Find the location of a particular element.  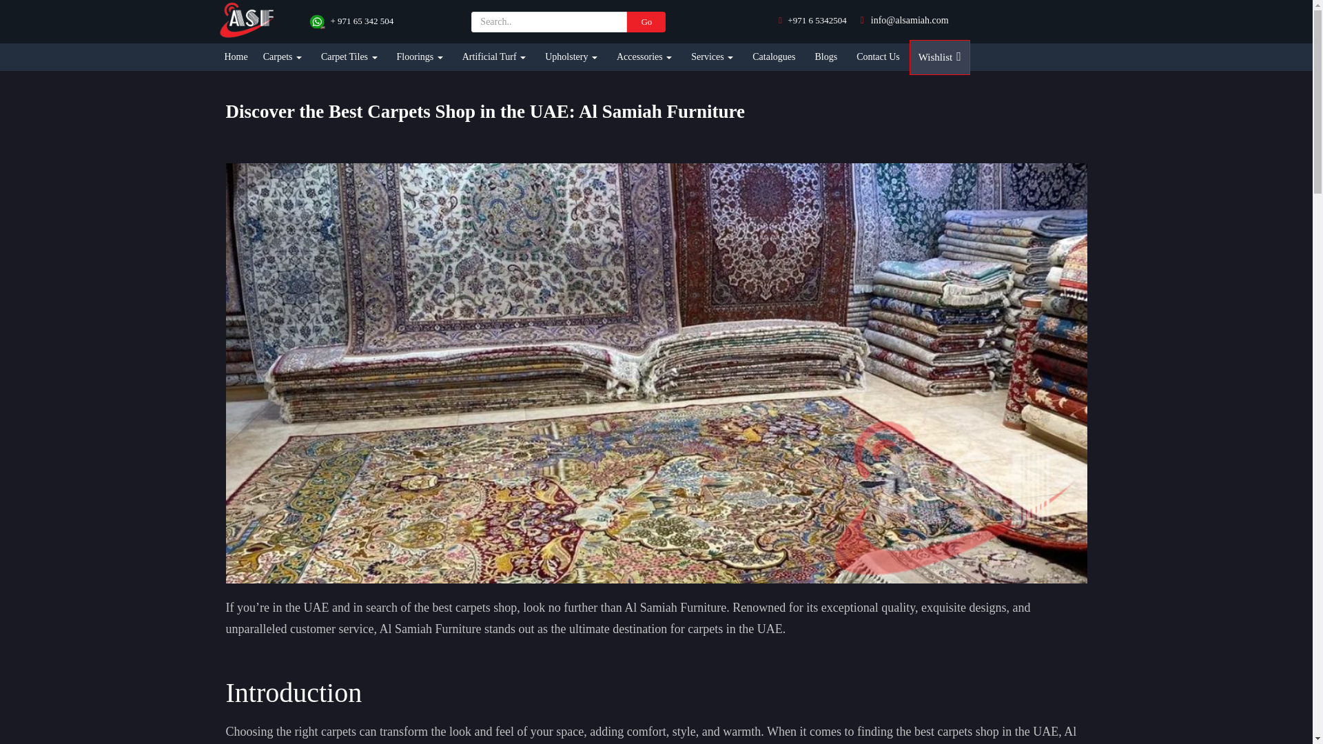

Go is located at coordinates (646, 21).